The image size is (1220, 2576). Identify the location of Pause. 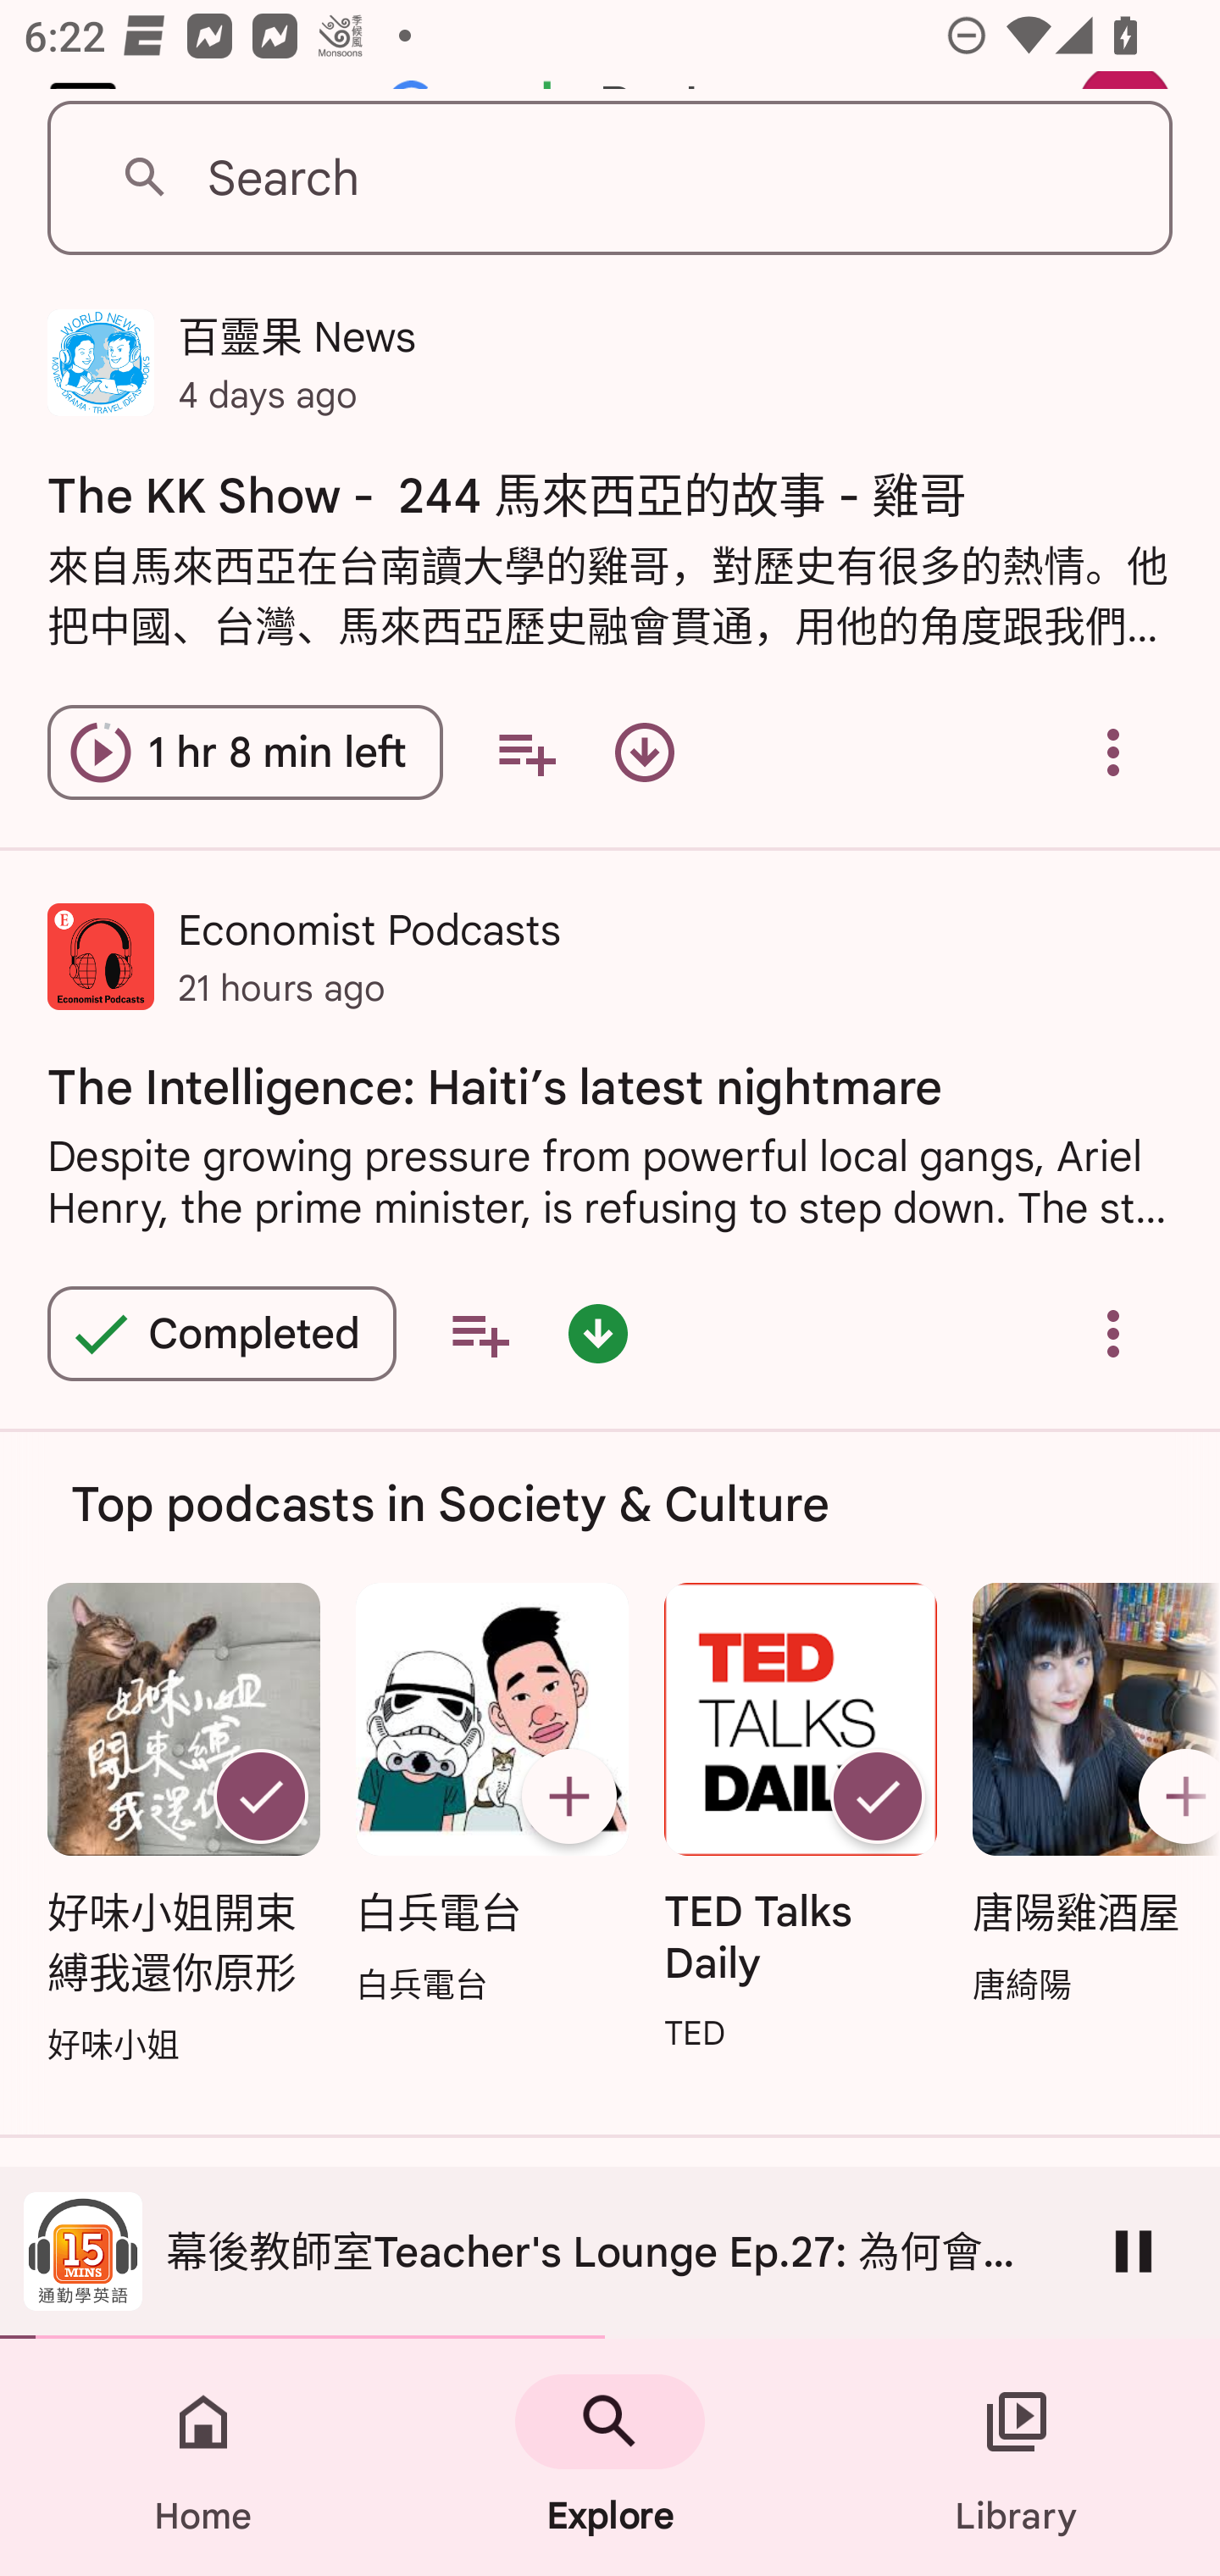
(1134, 2251).